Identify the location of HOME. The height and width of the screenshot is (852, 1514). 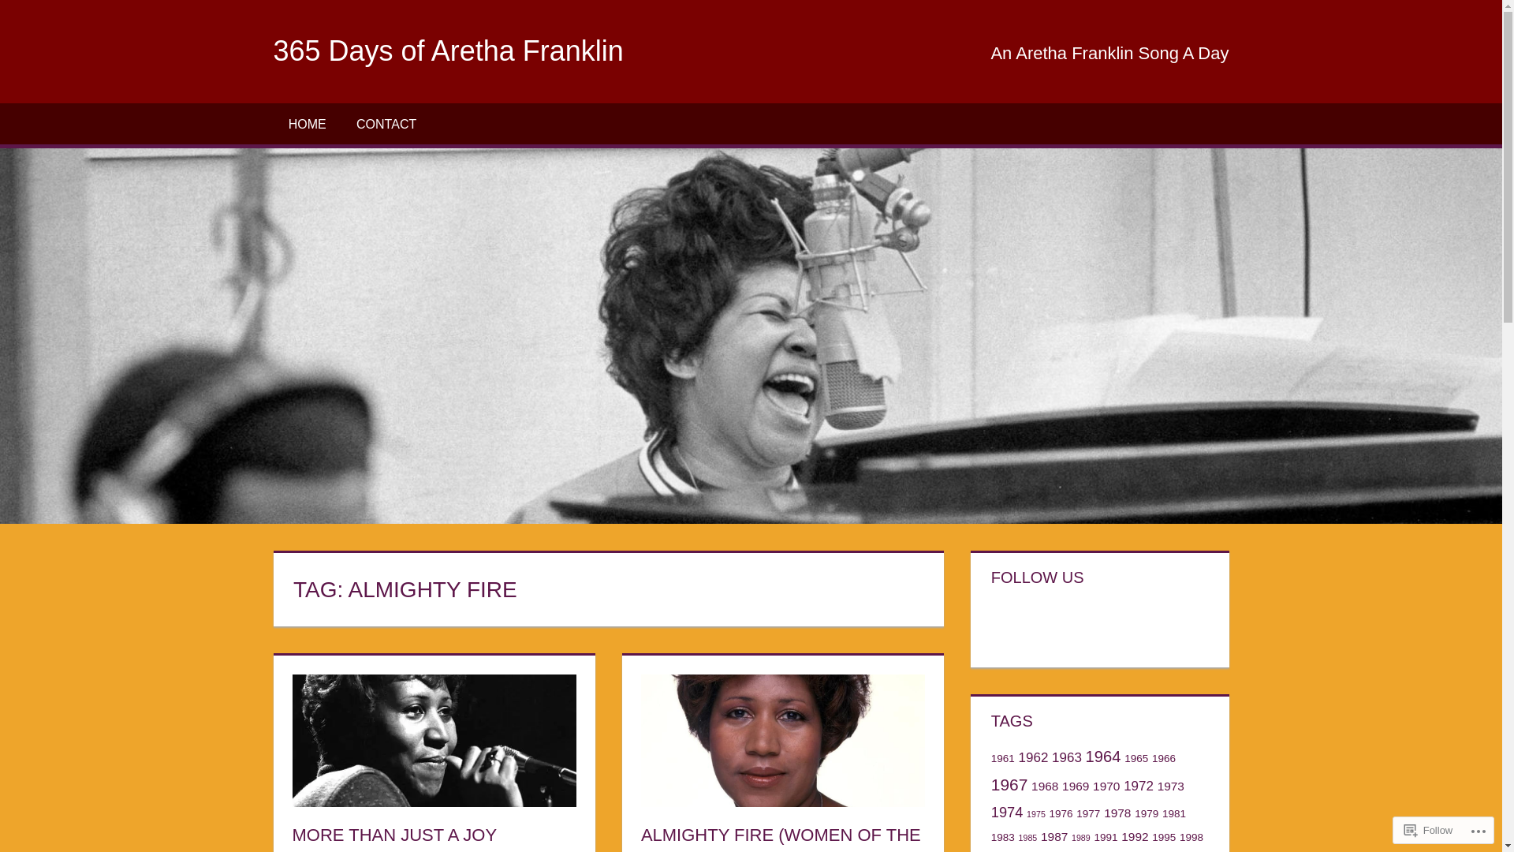
(307, 124).